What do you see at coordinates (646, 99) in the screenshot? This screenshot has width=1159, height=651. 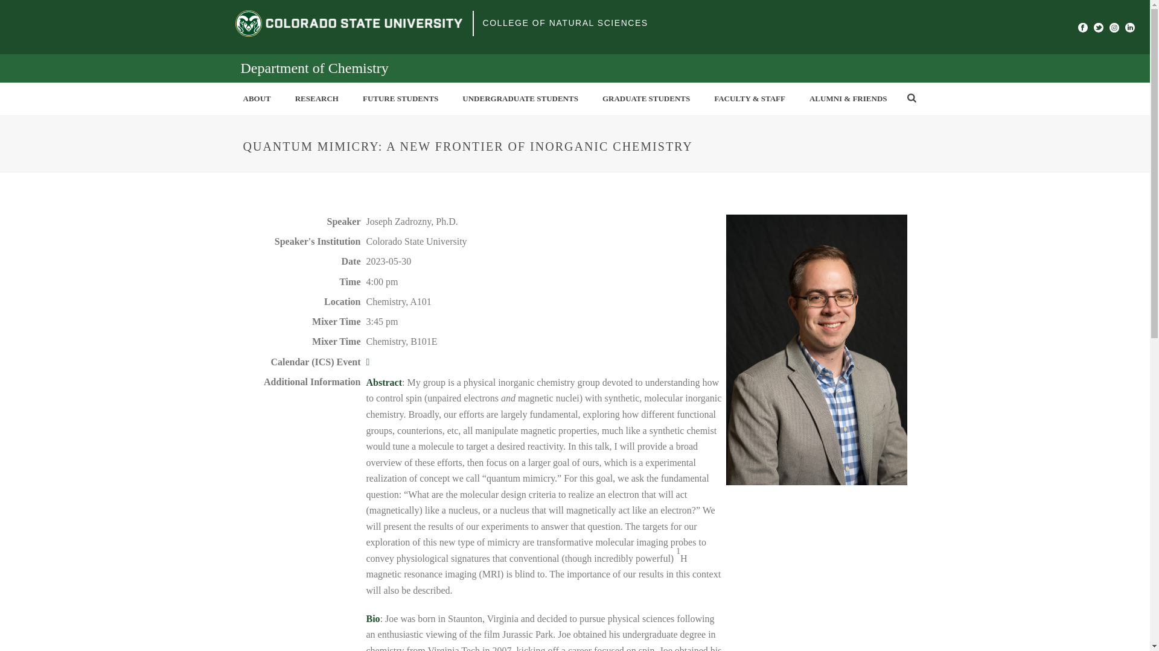 I see `GRADUATE STUDENTS` at bounding box center [646, 99].